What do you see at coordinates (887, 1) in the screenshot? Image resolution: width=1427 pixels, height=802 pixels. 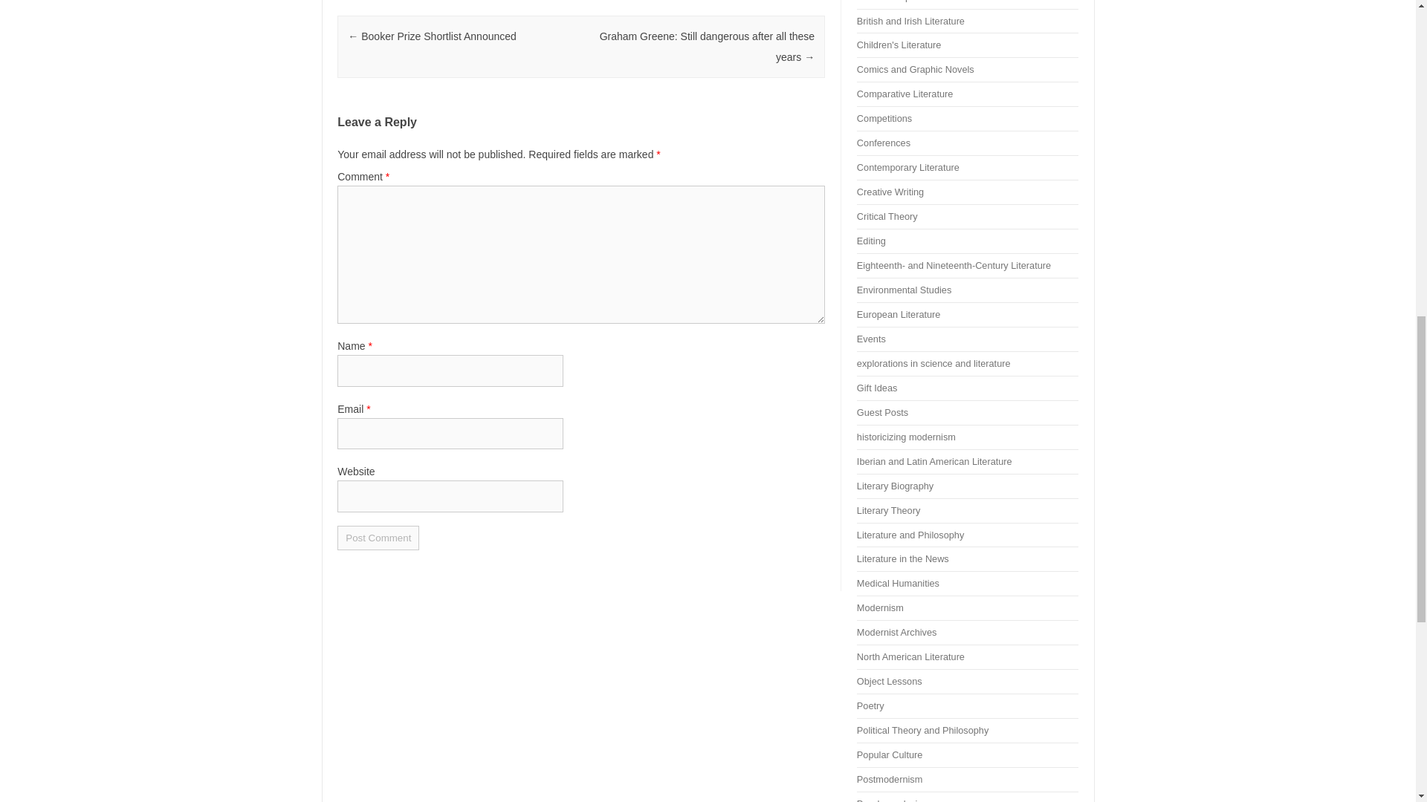 I see `Book Excerpts` at bounding box center [887, 1].